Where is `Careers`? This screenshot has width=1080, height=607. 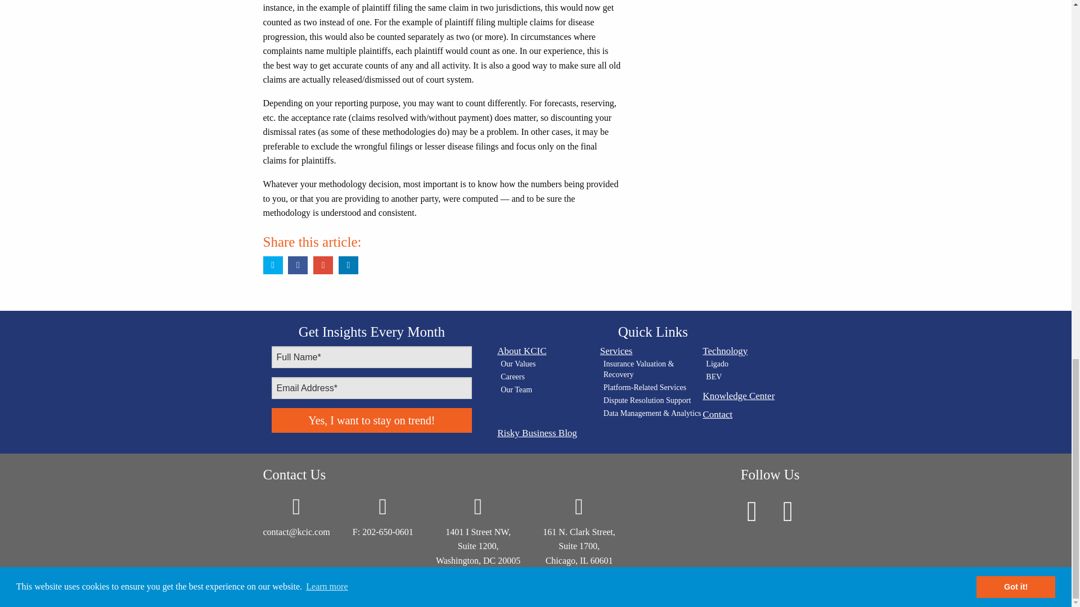
Careers is located at coordinates (550, 378).